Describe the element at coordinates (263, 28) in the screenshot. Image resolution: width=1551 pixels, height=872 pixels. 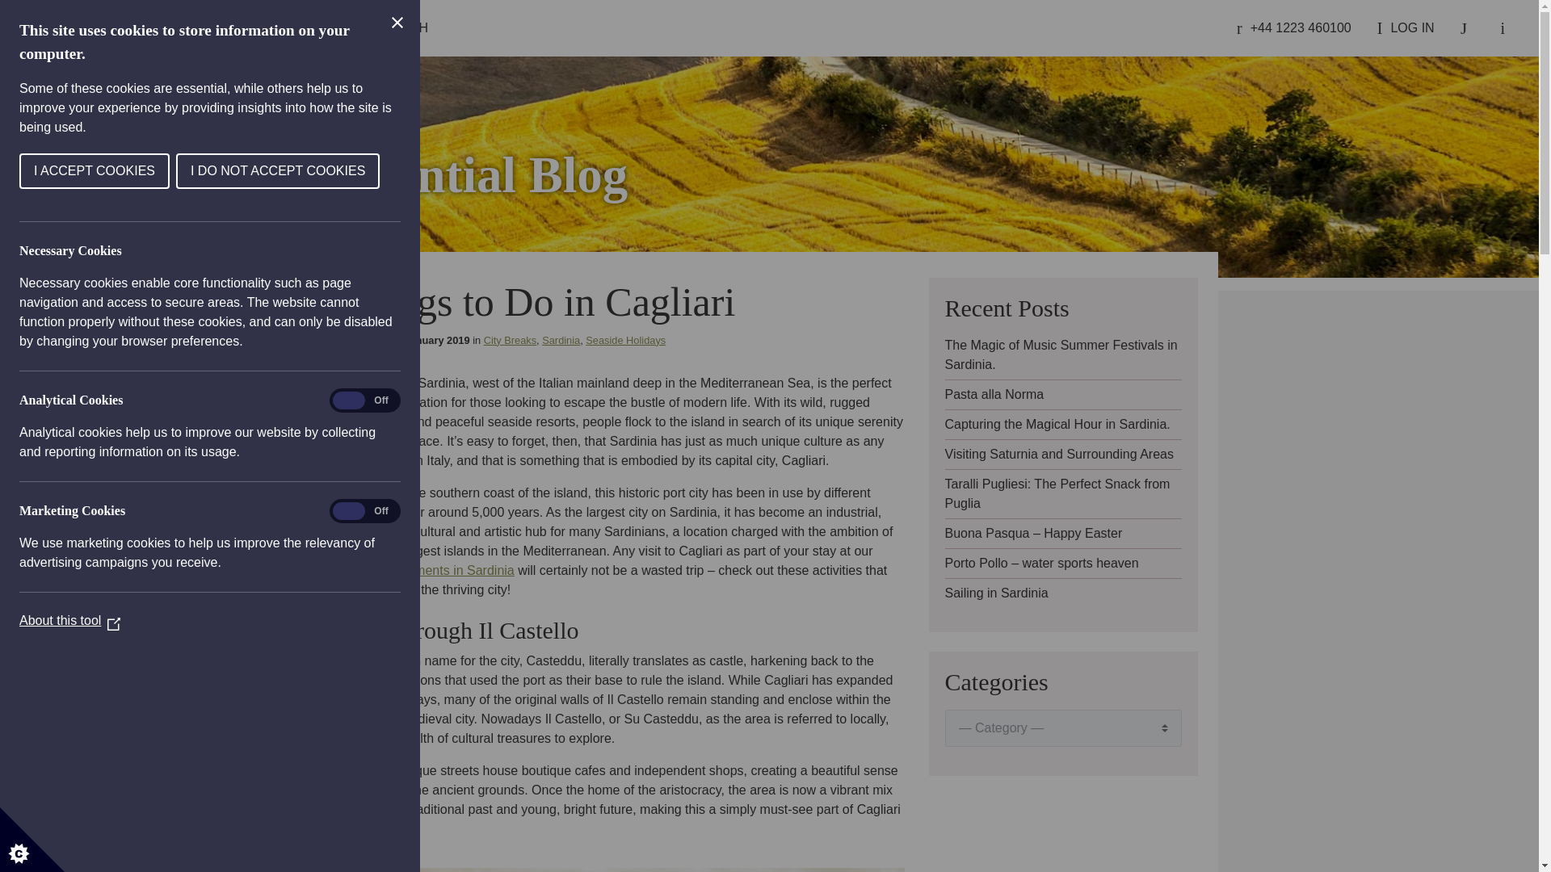
I see `REGIONS` at that location.